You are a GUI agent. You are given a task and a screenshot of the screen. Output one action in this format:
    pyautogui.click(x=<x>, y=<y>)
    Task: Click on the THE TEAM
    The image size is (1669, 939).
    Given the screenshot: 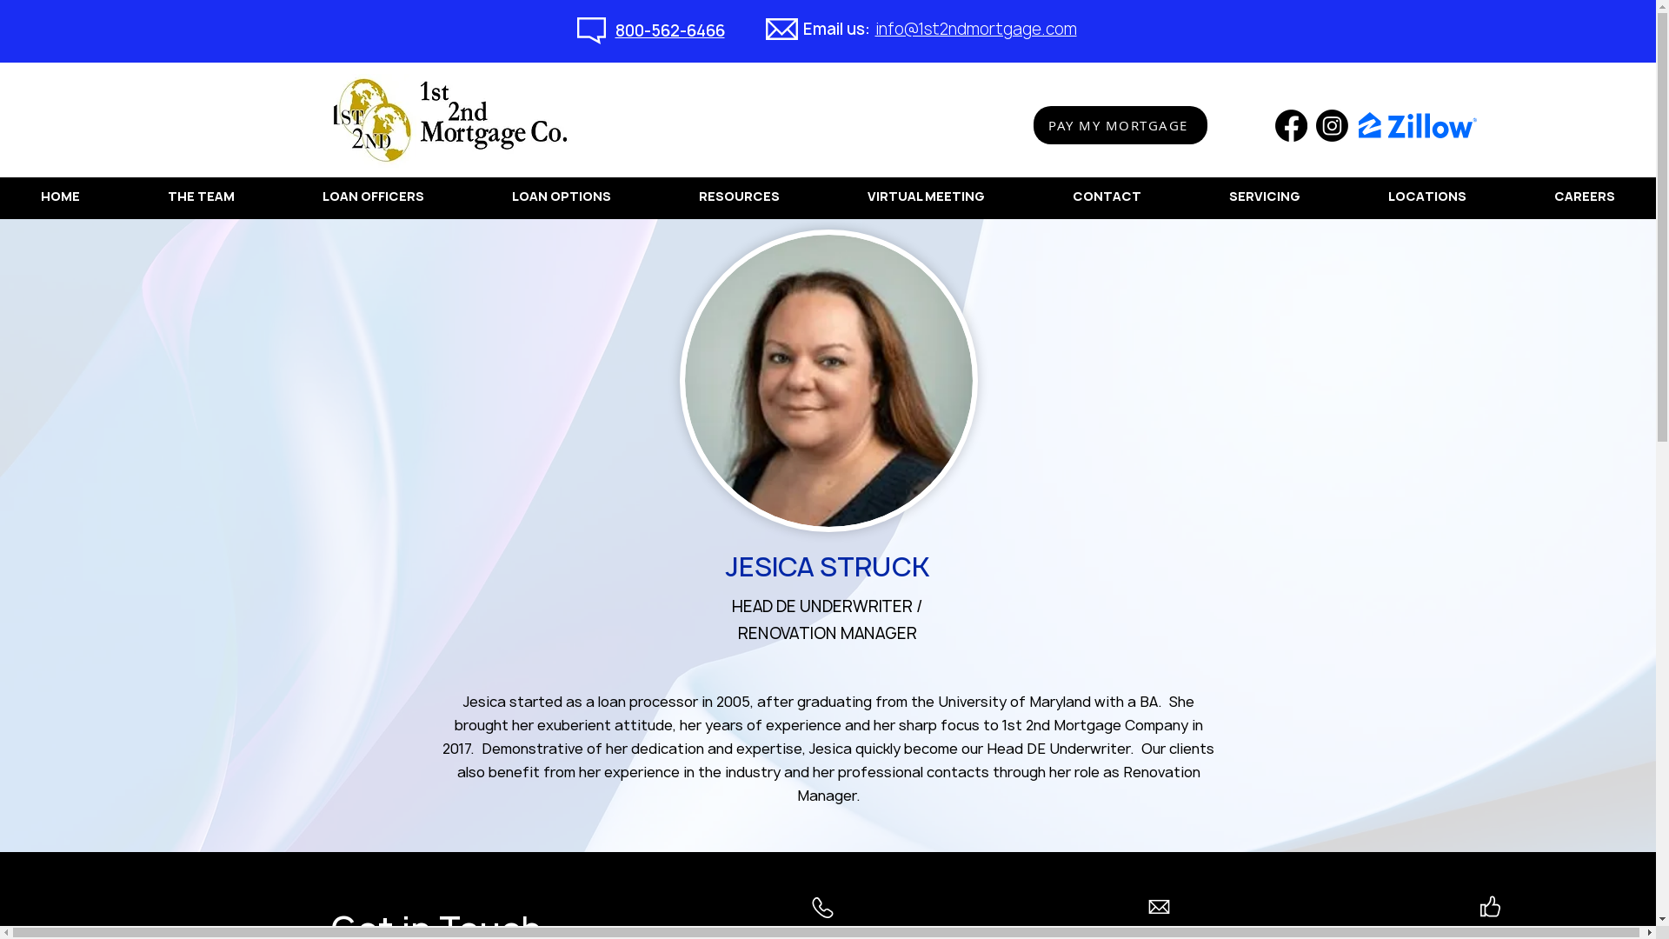 What is the action you would take?
    pyautogui.click(x=201, y=198)
    